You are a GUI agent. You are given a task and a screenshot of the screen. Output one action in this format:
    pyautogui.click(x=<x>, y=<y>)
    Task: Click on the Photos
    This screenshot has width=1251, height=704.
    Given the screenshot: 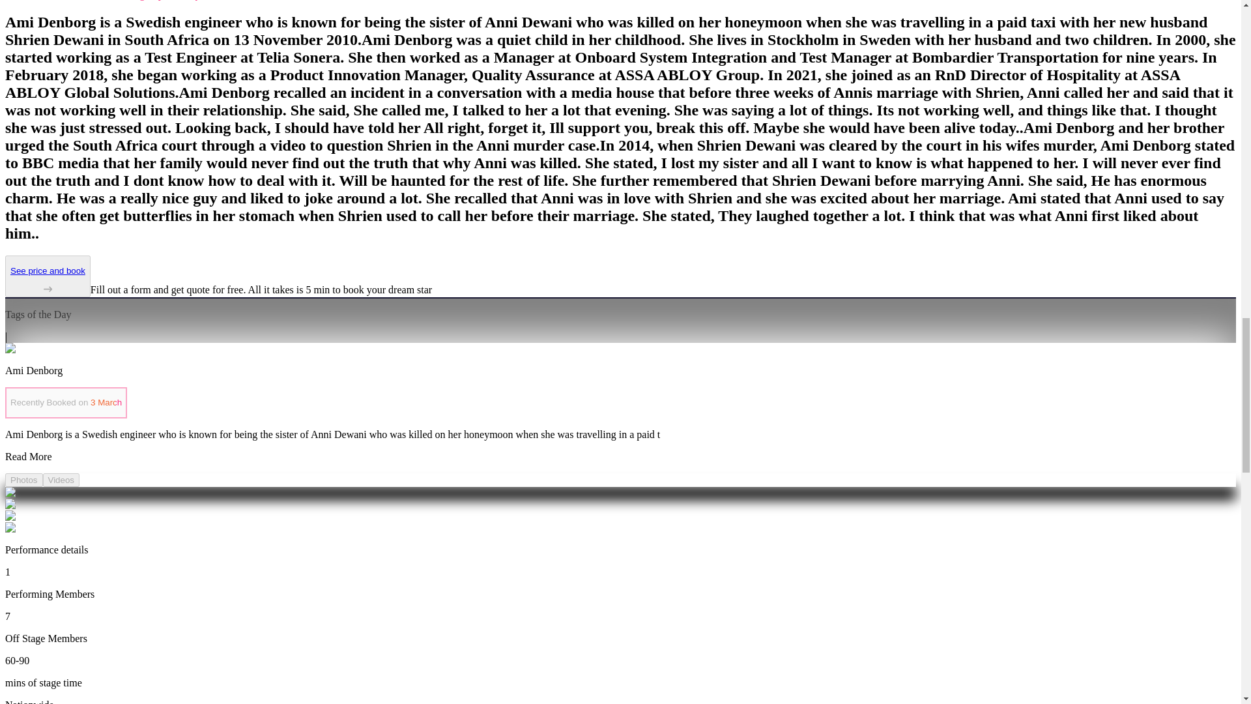 What is the action you would take?
    pyautogui.click(x=23, y=480)
    